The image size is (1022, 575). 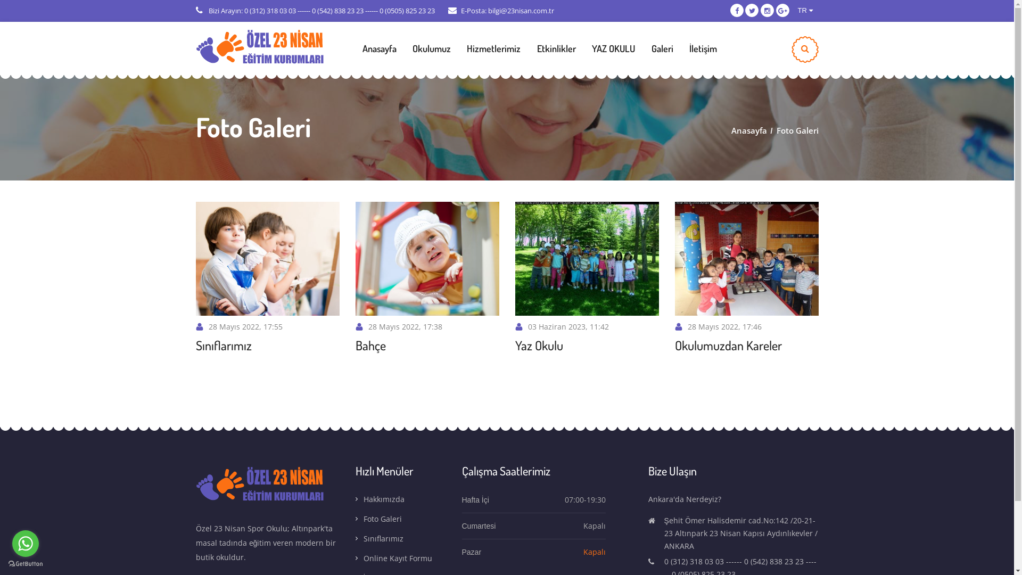 I want to click on Anasayfa, so click(x=749, y=130).